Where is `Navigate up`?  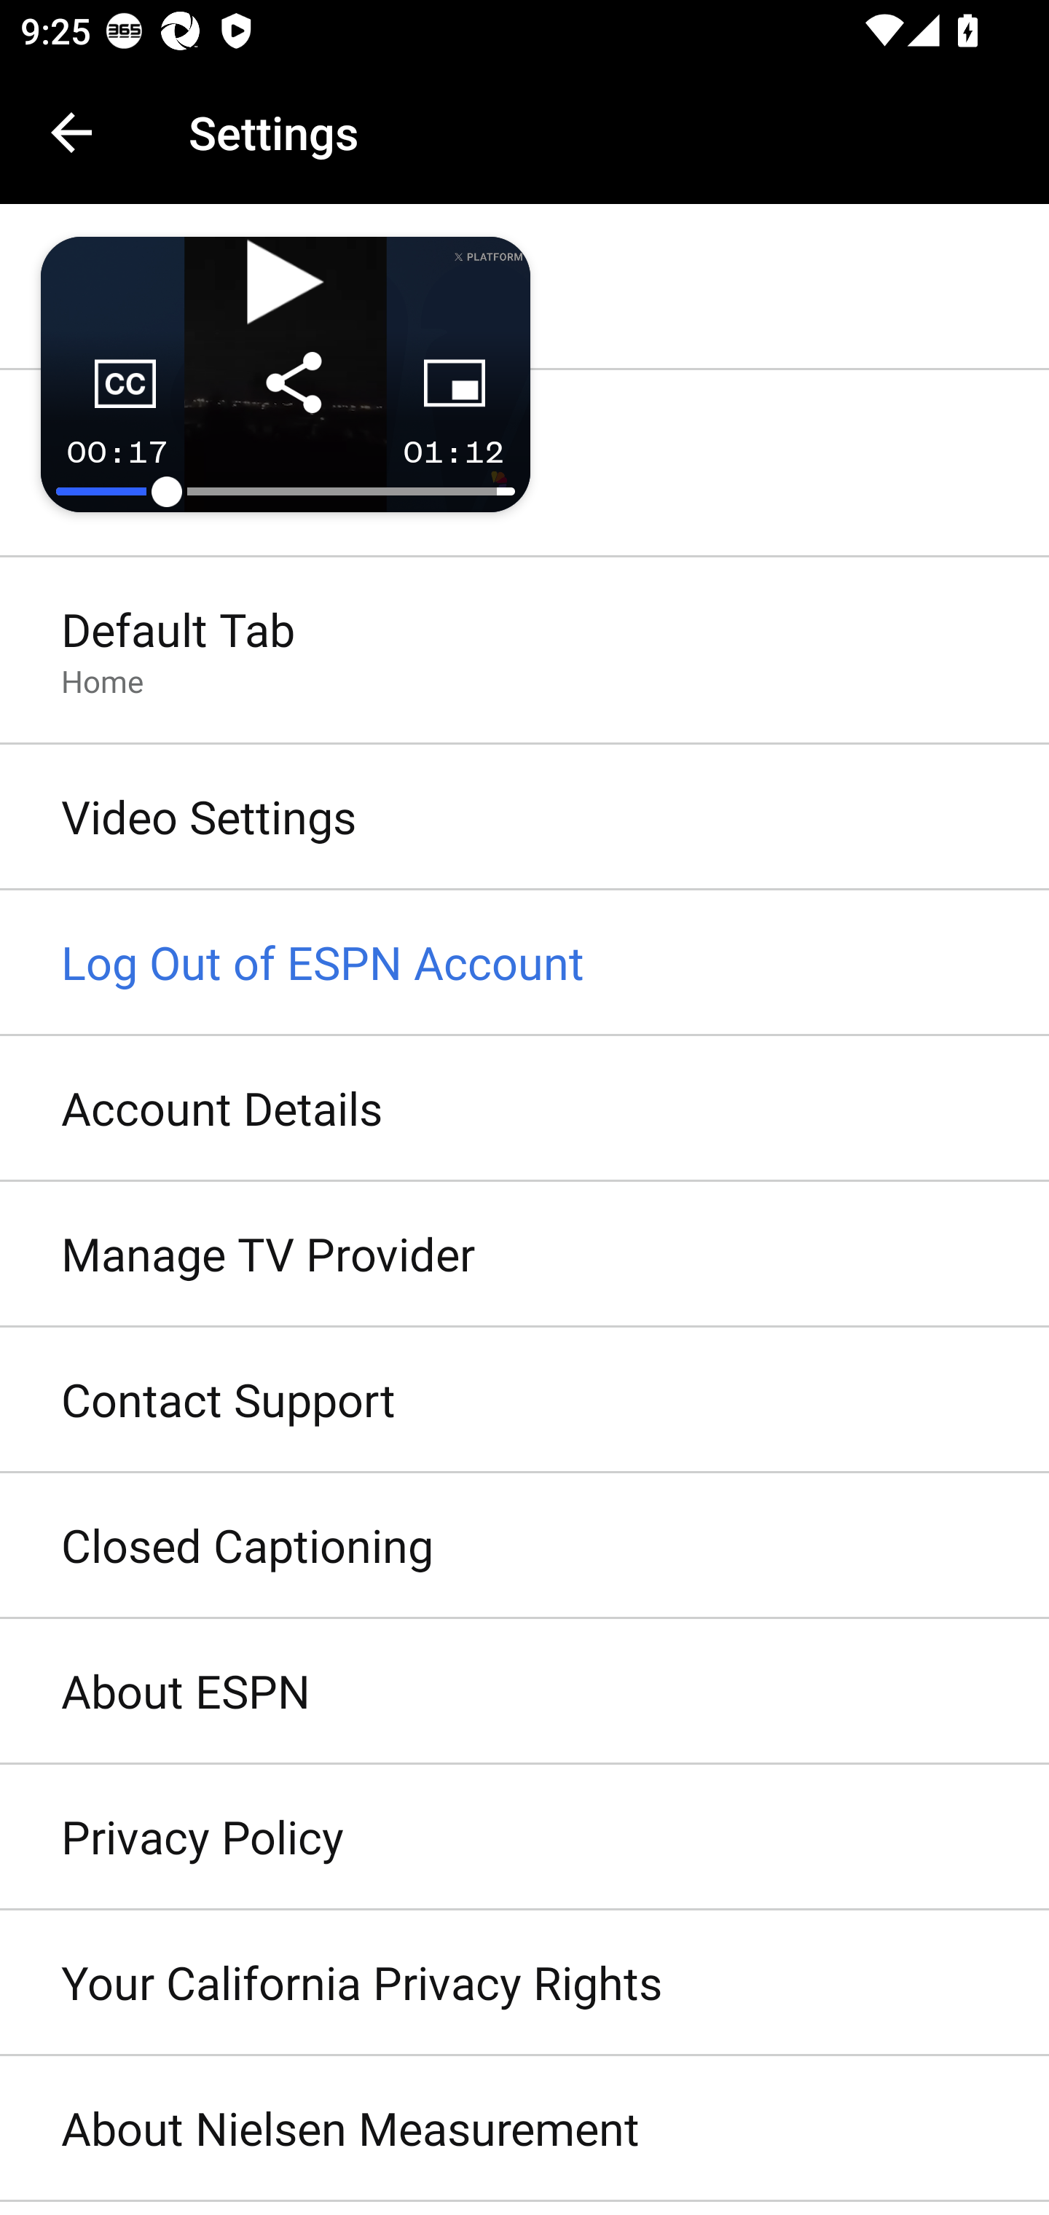 Navigate up is located at coordinates (71, 133).